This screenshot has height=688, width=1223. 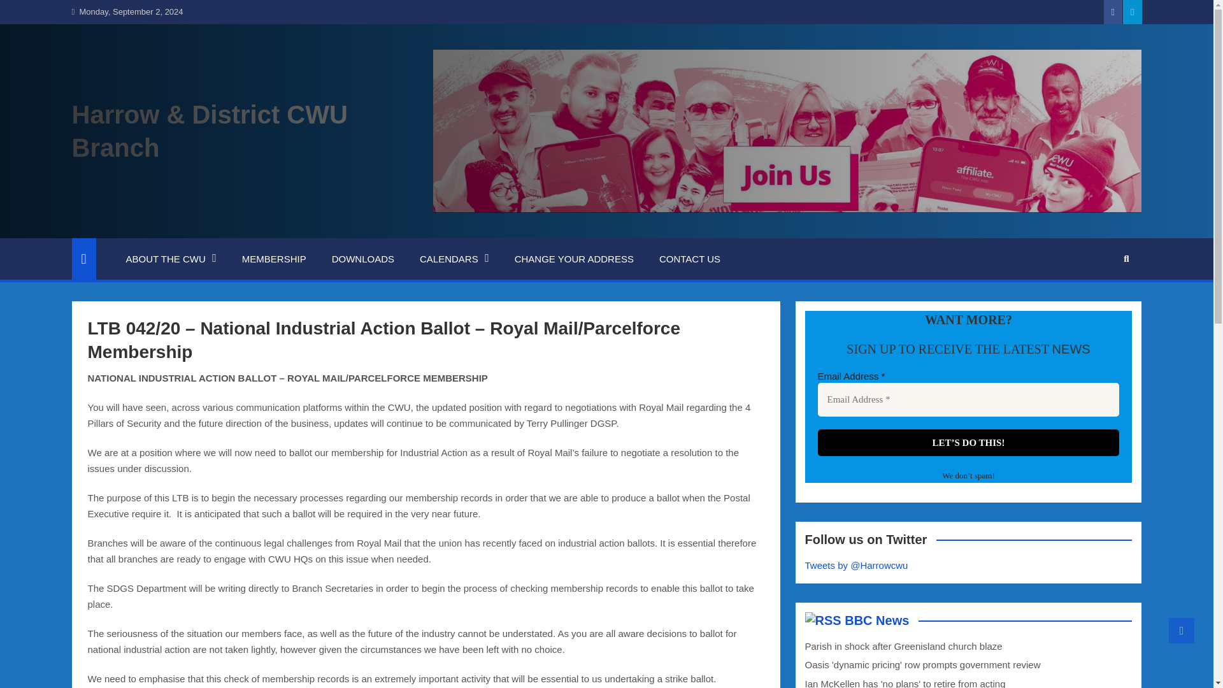 I want to click on BBC News, so click(x=876, y=620).